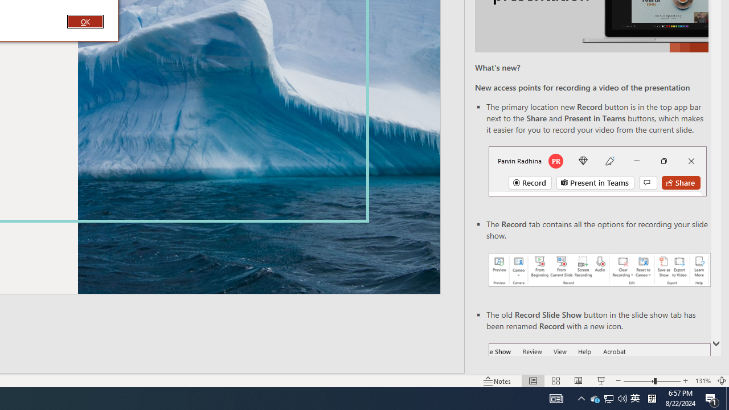  Describe the element at coordinates (599, 270) in the screenshot. I see `Record your presentations screenshot one` at that location.